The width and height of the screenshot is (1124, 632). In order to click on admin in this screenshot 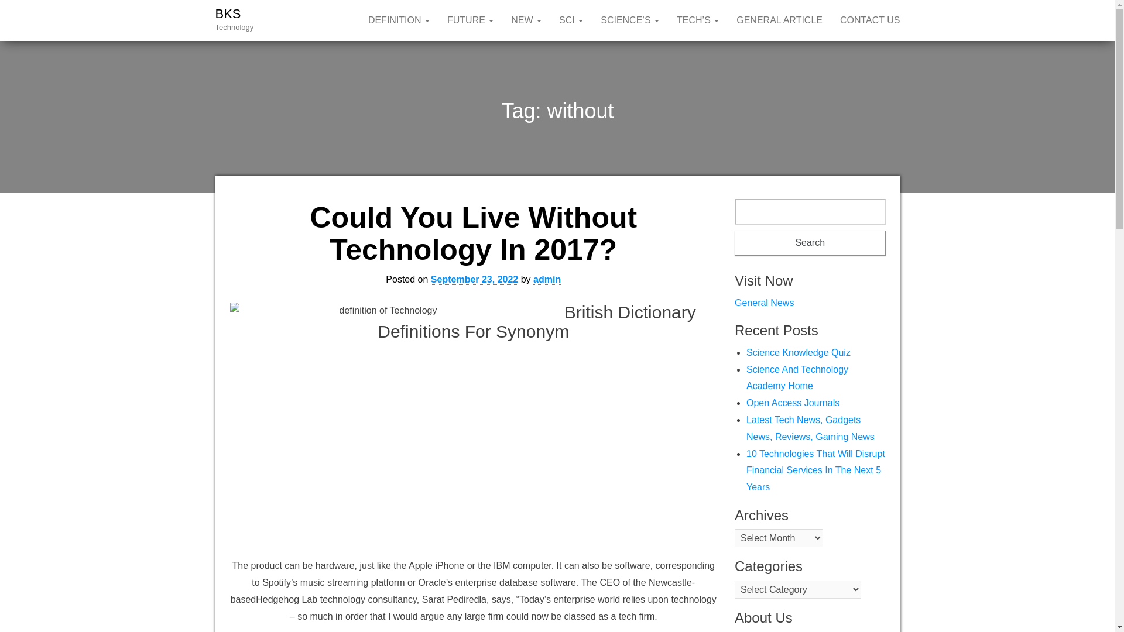, I will do `click(547, 280)`.